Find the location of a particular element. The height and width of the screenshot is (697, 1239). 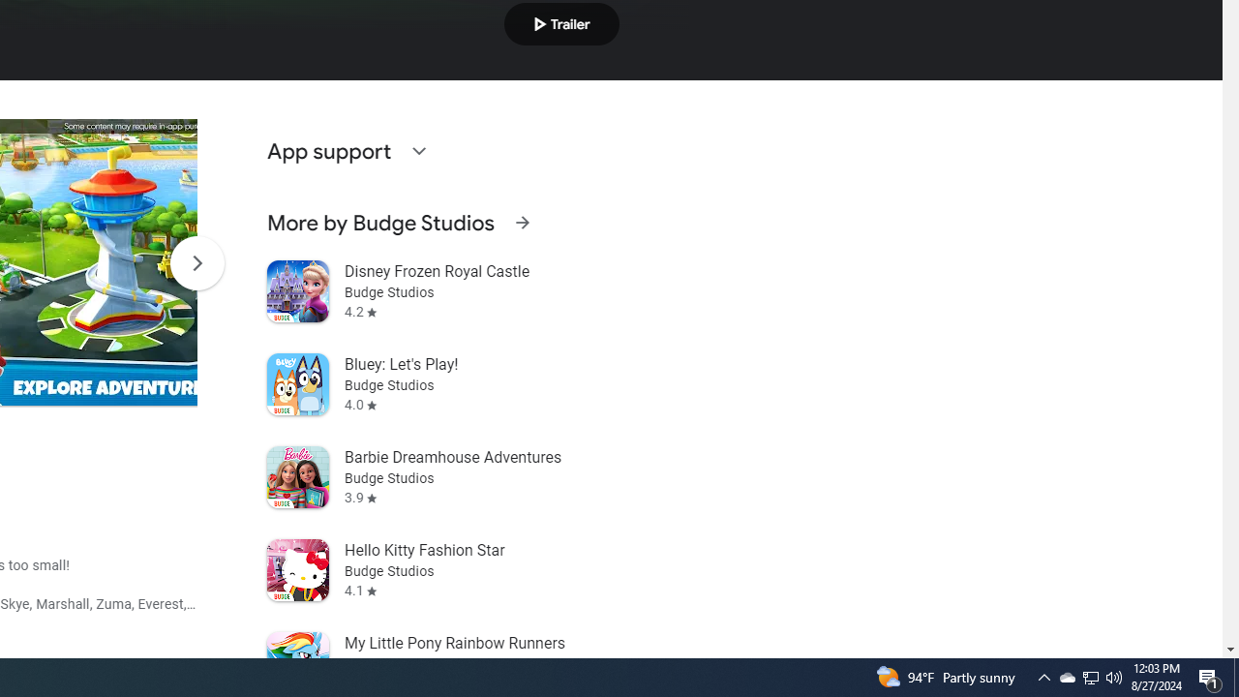

See more information on More by Budge Studios is located at coordinates (522, 223).